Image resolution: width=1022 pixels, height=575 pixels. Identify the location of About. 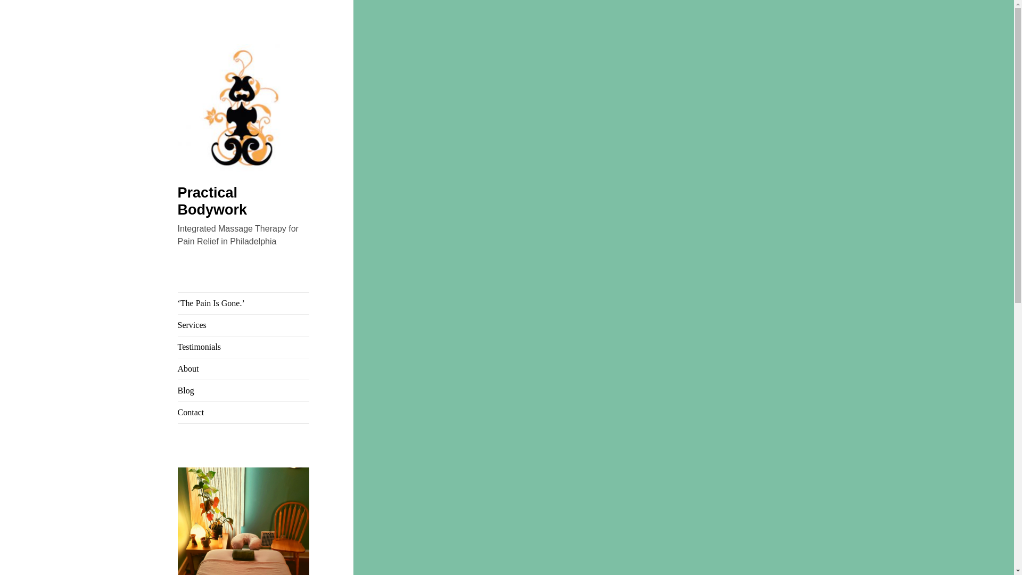
(244, 368).